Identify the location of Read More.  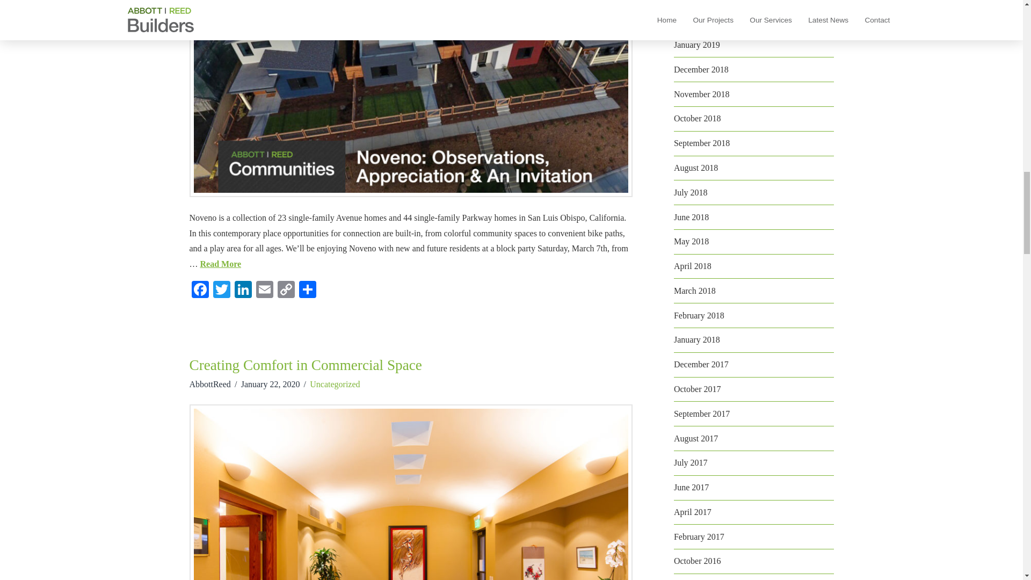
(220, 264).